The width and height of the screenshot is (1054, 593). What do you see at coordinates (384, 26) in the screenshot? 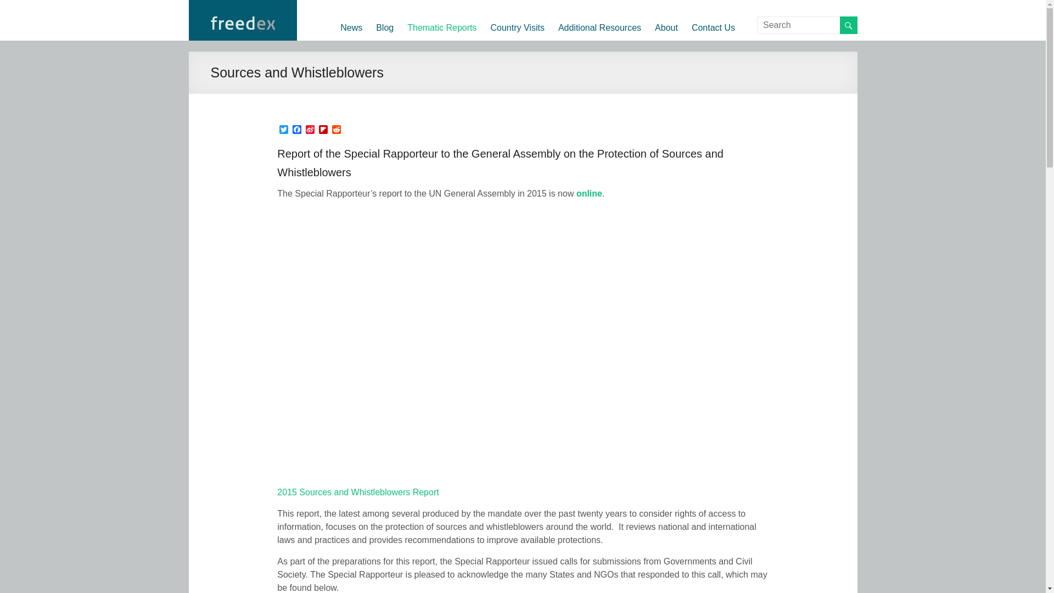
I see `Blog` at bounding box center [384, 26].